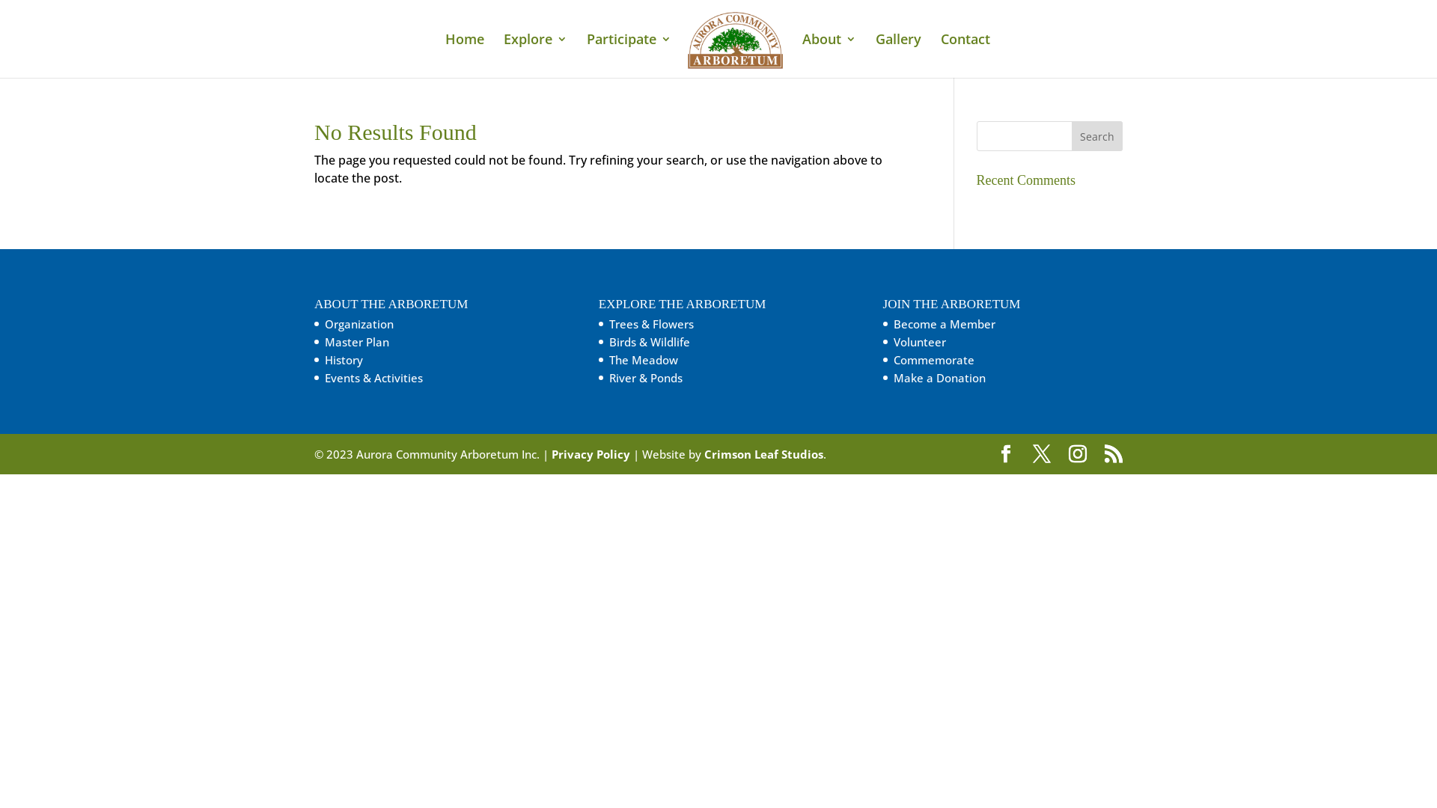 This screenshot has width=1437, height=808. I want to click on Organization, so click(359, 324).